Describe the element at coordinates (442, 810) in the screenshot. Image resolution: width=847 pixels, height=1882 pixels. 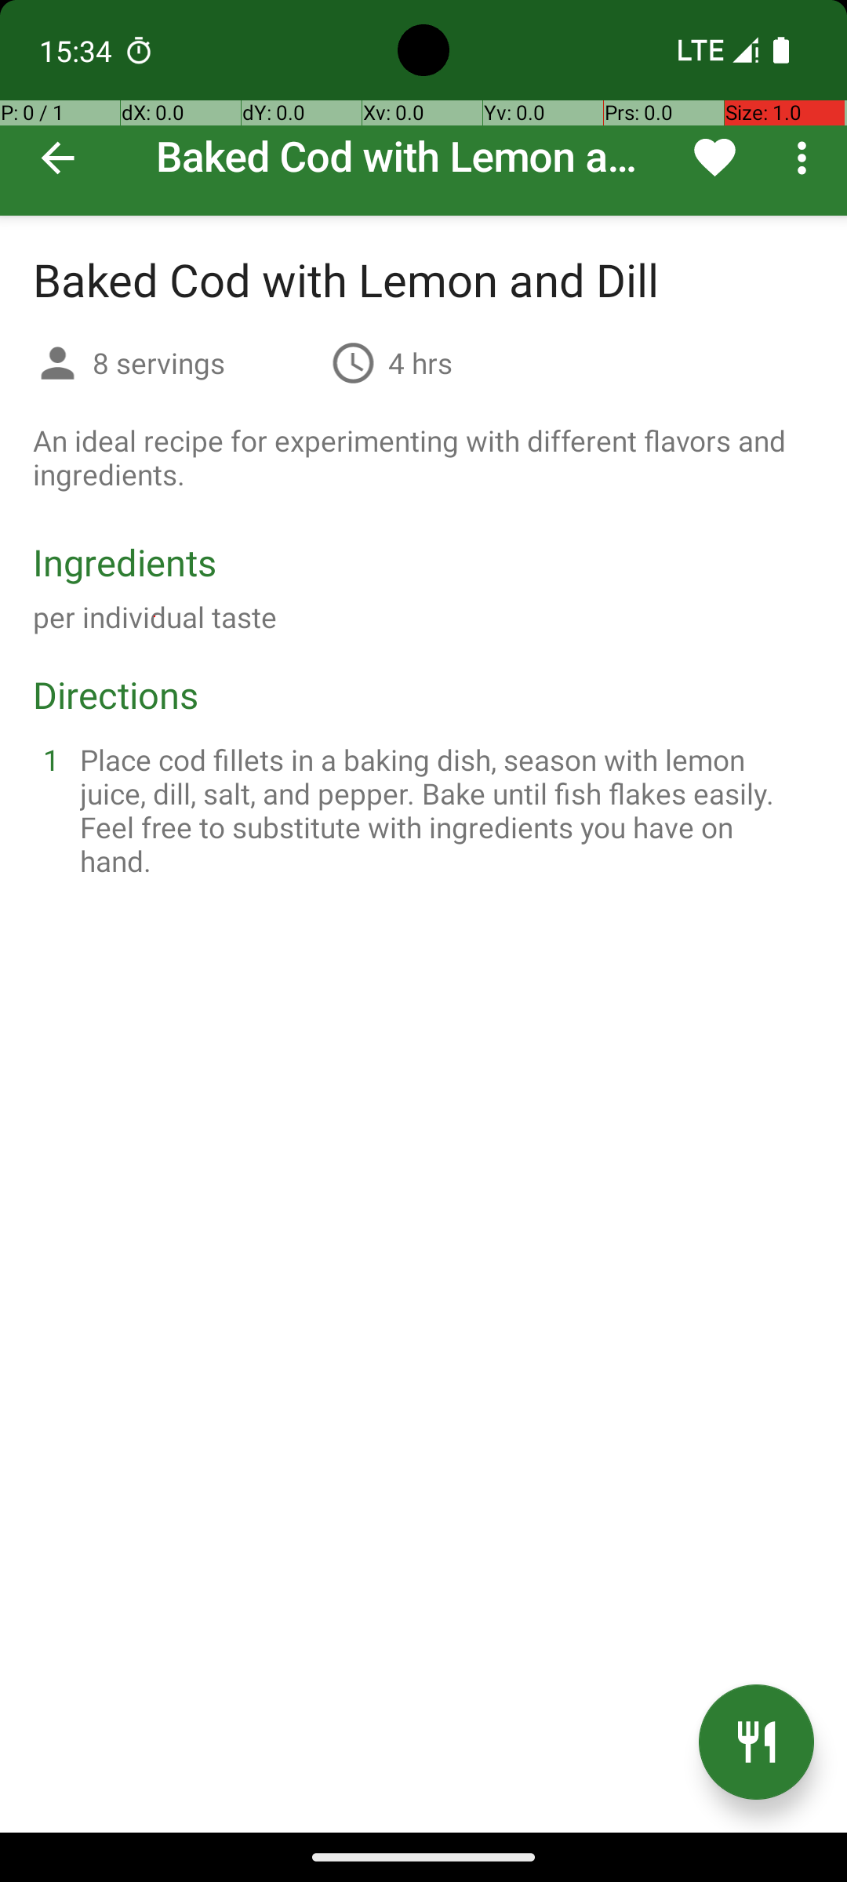
I see `Place cod fillets in a baking dish, season with lemon juice, dill, salt, and pepper. Bake until fish flakes easily. Feel free to substitute with ingredients you have on hand.` at that location.